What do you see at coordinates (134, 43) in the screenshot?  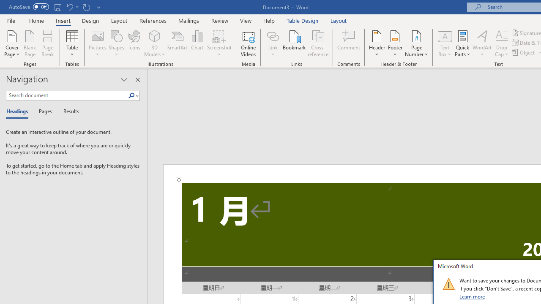 I see `Icons` at bounding box center [134, 43].